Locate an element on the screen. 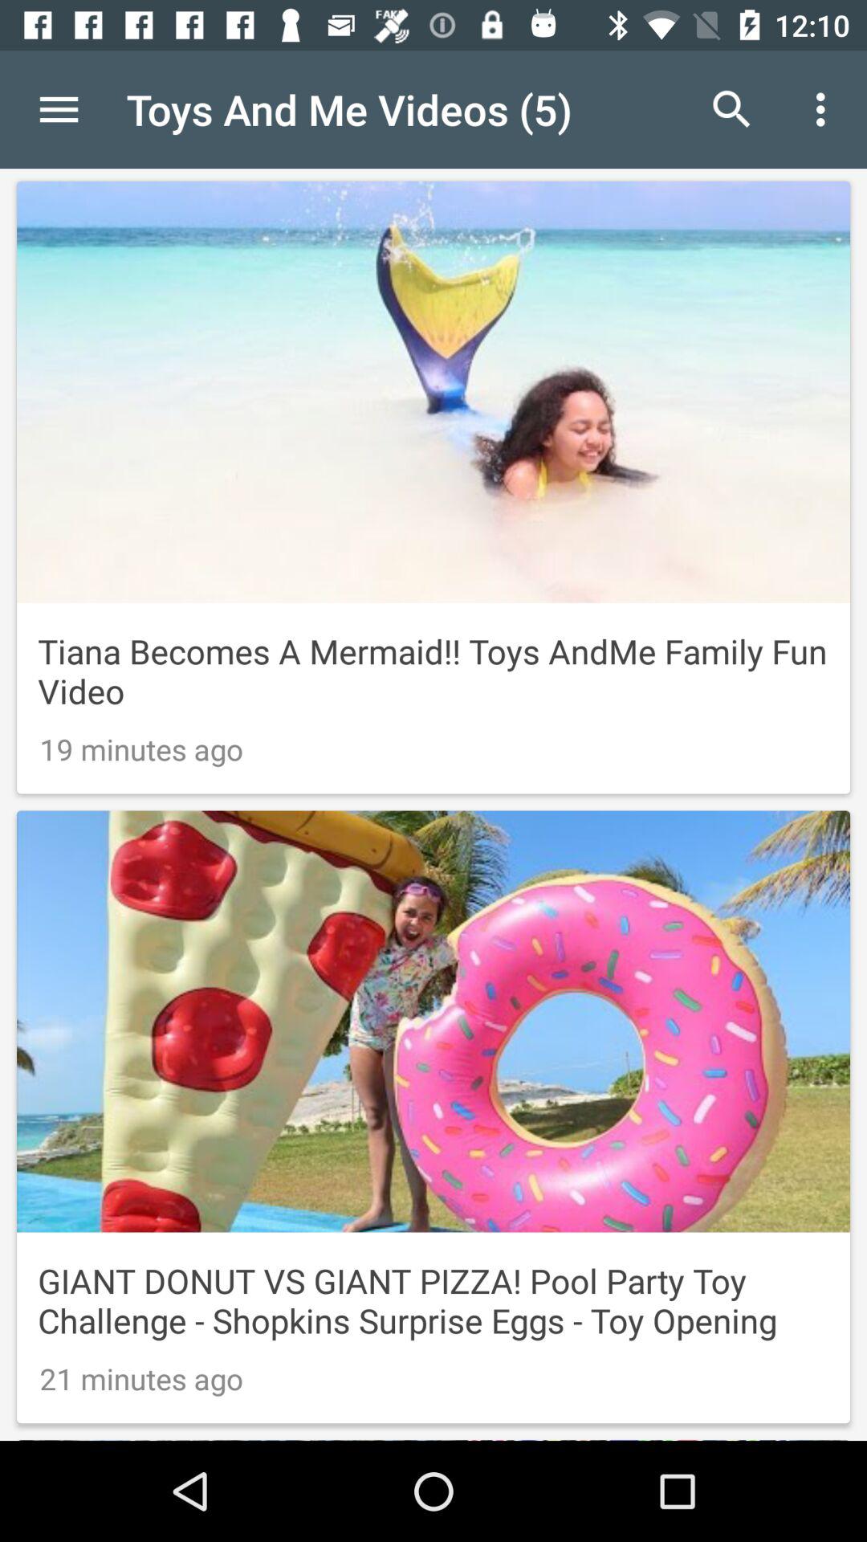 This screenshot has width=867, height=1542. turn off the icon next to the toys and me icon is located at coordinates (59, 109).